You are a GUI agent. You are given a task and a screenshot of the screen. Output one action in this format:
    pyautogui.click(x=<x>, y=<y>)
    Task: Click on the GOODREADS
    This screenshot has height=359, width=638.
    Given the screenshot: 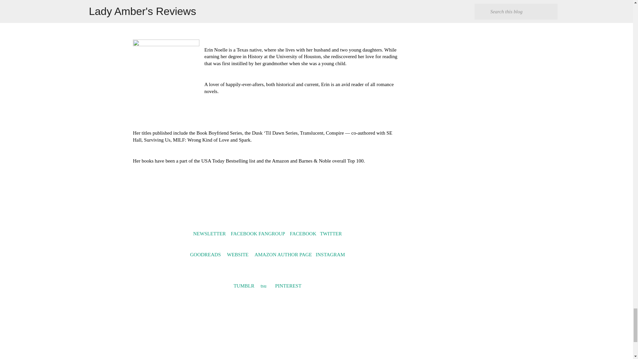 What is the action you would take?
    pyautogui.click(x=205, y=255)
    